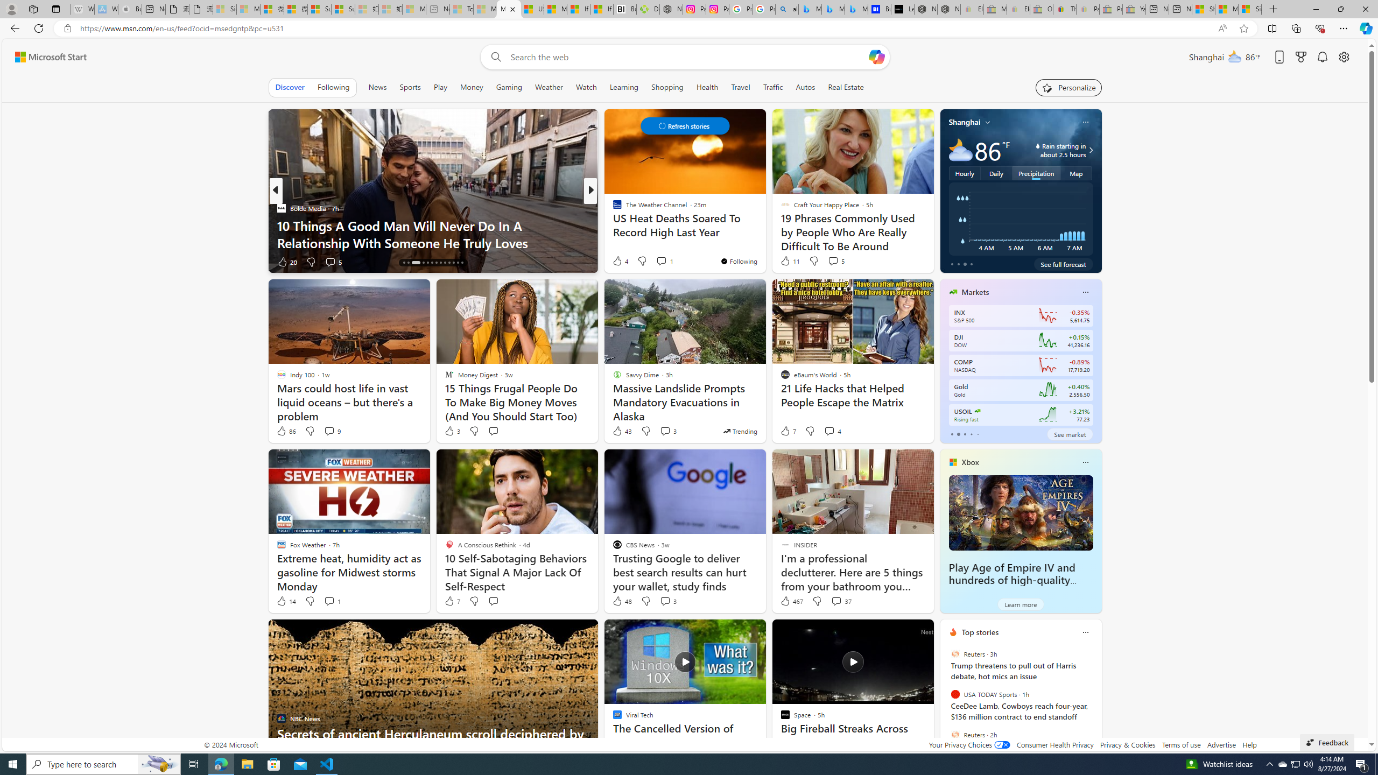 The height and width of the screenshot is (775, 1378). Describe the element at coordinates (805, 87) in the screenshot. I see `Autos` at that location.